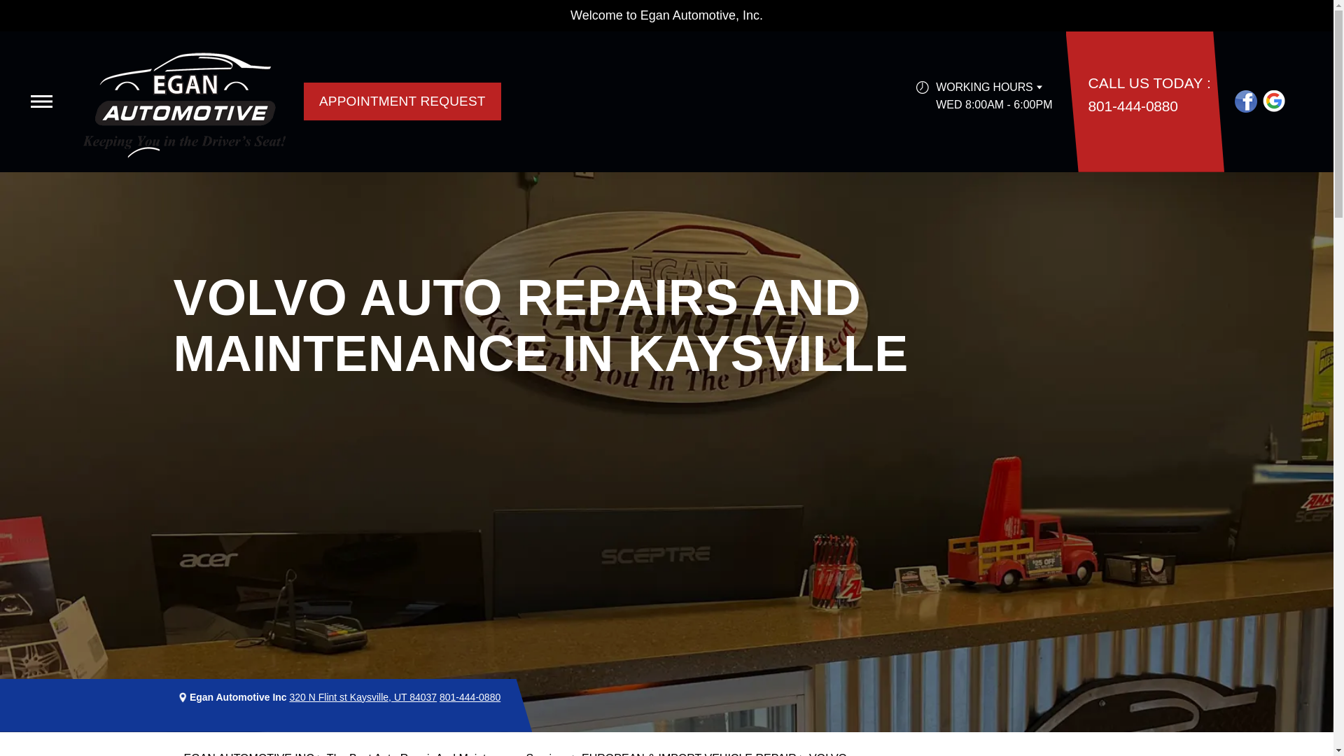  I want to click on APPOINTMENT REQUEST, so click(402, 101).